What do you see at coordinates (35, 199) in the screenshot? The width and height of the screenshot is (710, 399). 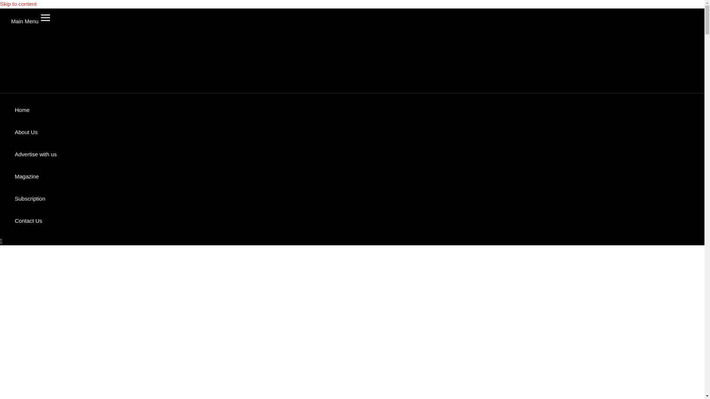 I see `Subscription` at bounding box center [35, 199].